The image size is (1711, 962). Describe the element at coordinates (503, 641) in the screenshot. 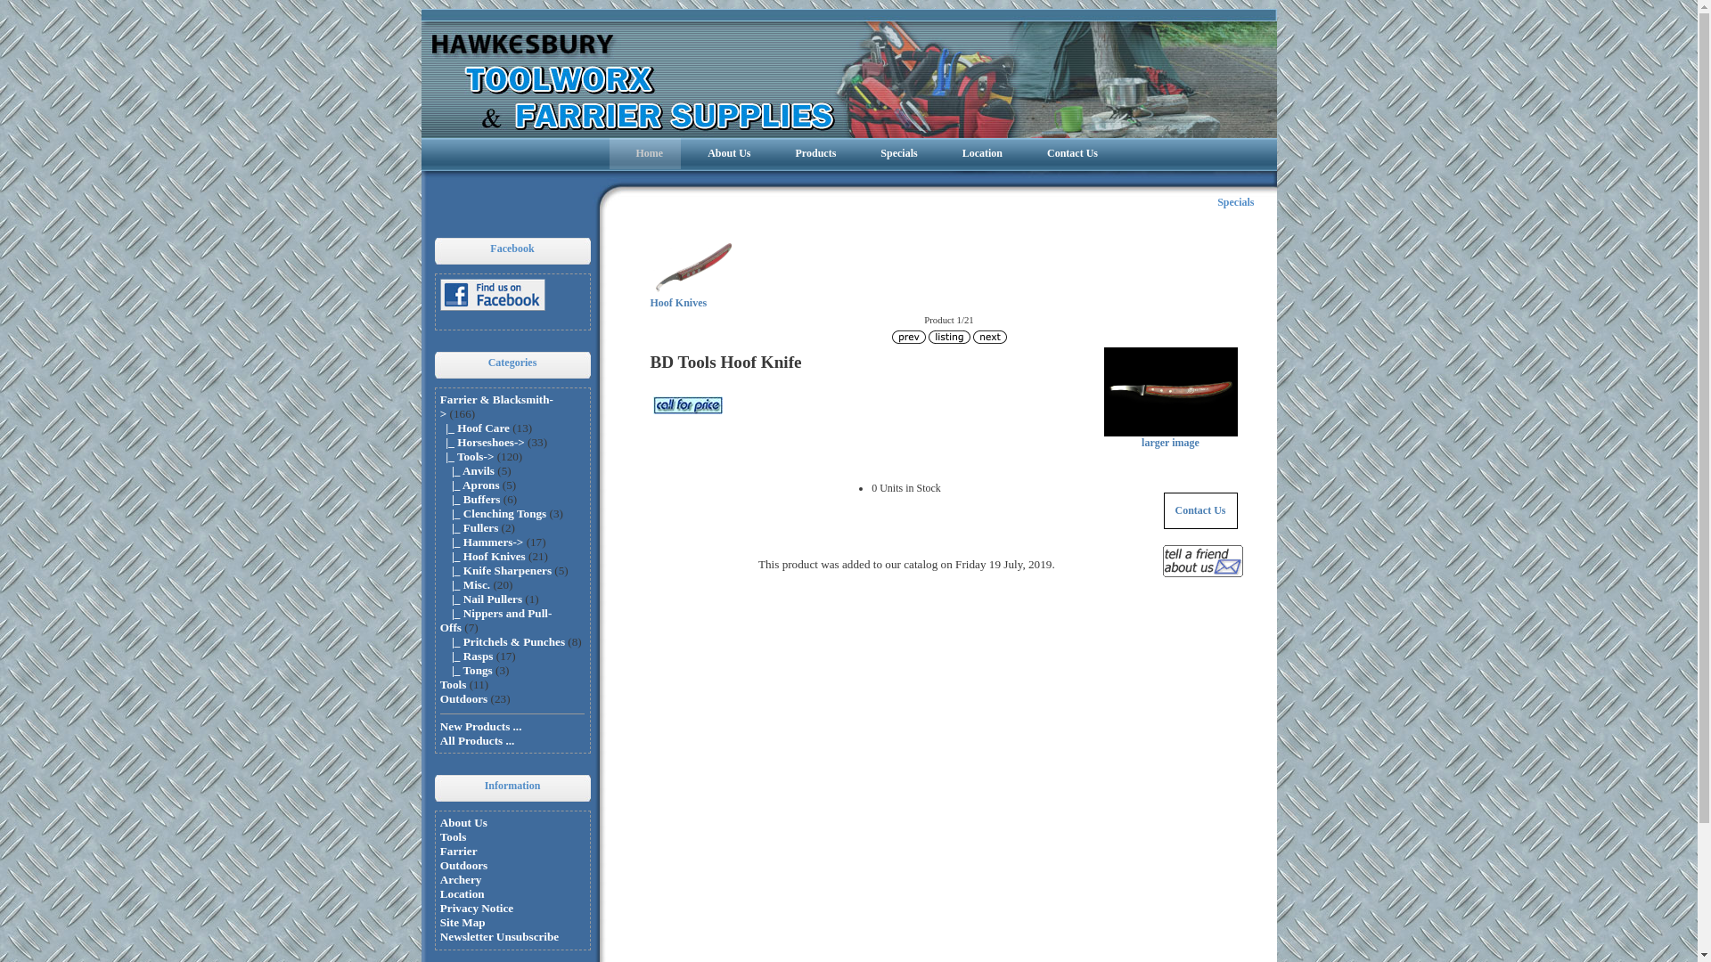

I see `    |_ Pritchels & Punches` at that location.